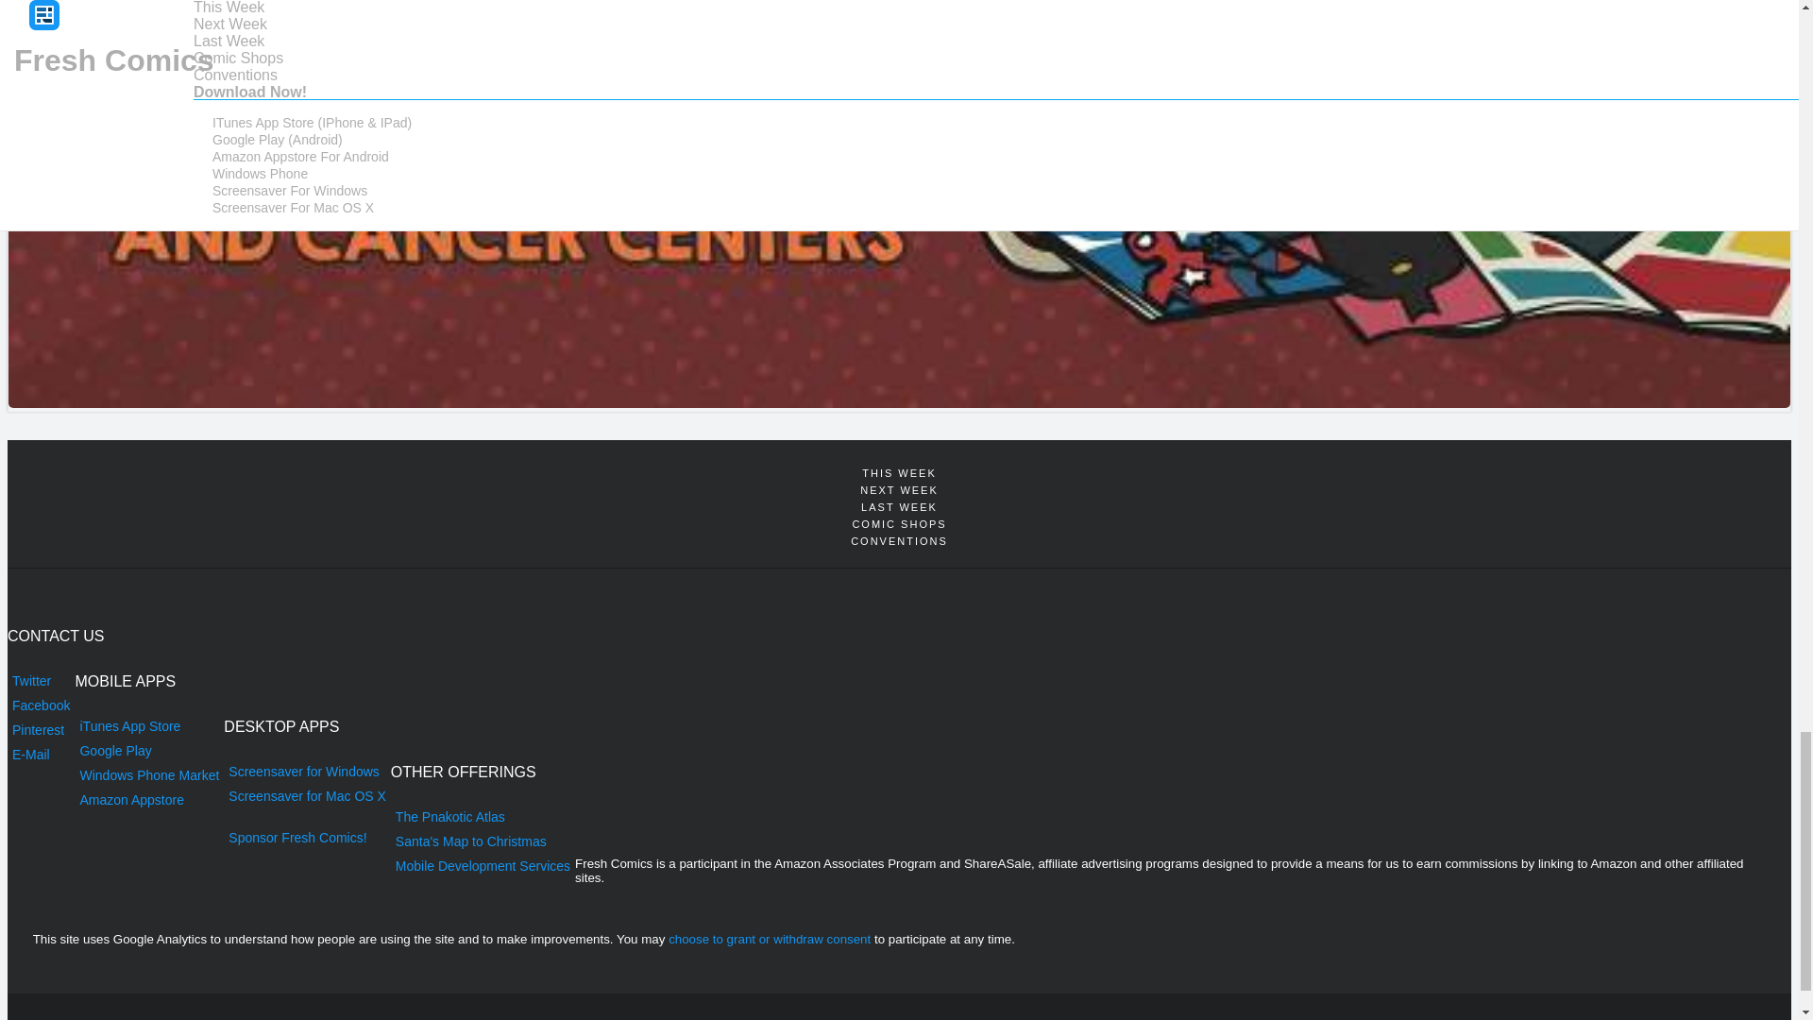 This screenshot has width=1813, height=1020. I want to click on iTunes App Store, so click(148, 725).